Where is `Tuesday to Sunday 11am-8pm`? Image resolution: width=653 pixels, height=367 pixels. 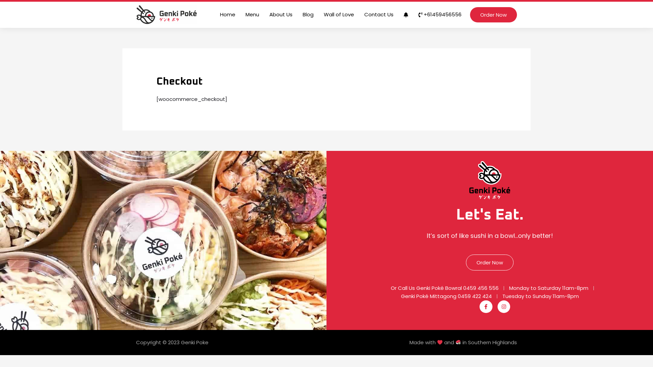 Tuesday to Sunday 11am-8pm is located at coordinates (540, 296).